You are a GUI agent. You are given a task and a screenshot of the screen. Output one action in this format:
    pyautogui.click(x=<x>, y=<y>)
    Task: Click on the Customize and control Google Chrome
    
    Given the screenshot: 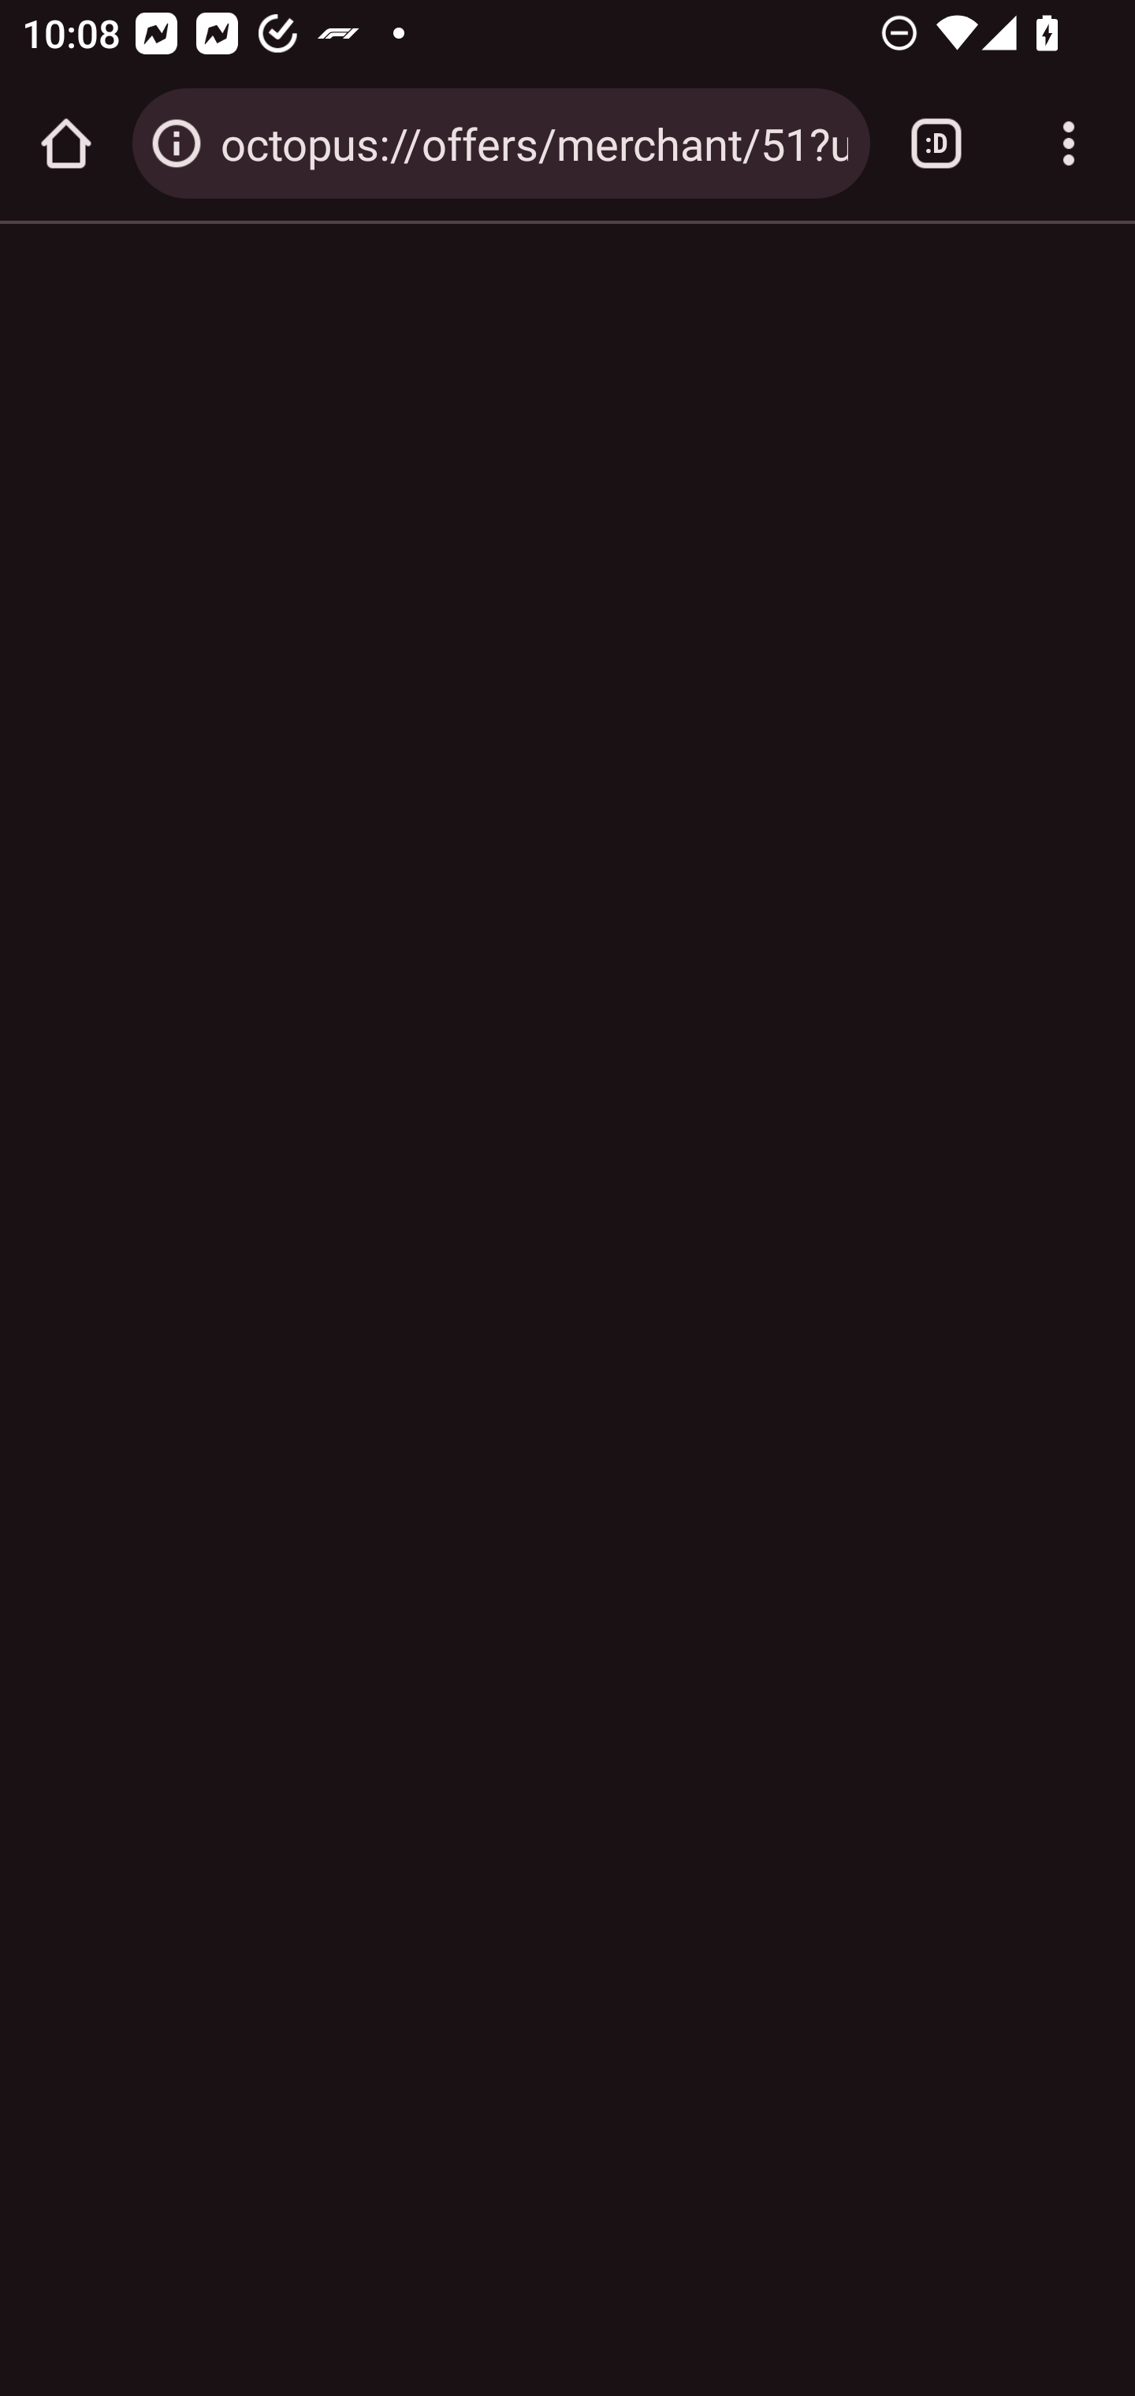 What is the action you would take?
    pyautogui.click(x=1069, y=143)
    